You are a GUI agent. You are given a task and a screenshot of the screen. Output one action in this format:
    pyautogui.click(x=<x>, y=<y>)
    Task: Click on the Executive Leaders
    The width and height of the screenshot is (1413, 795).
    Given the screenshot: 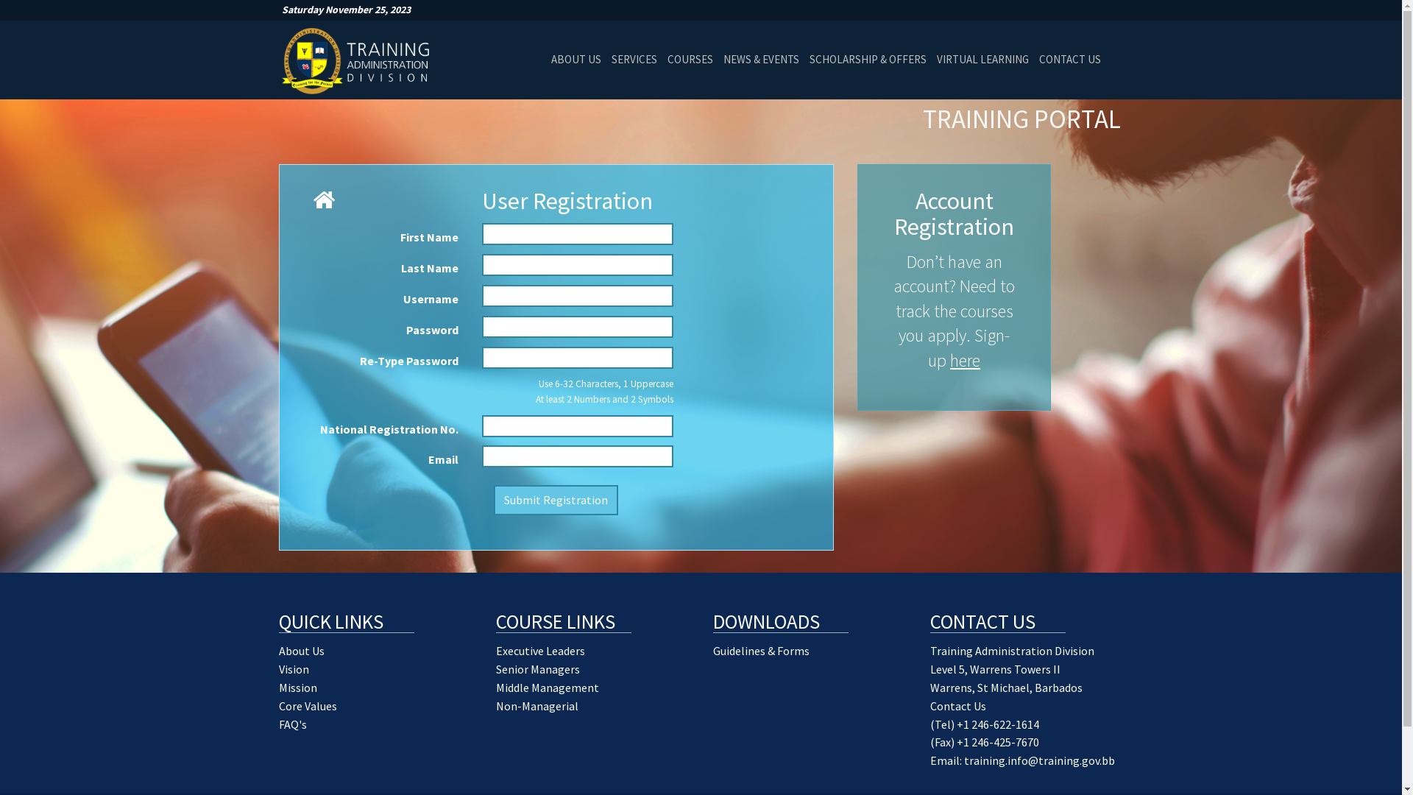 What is the action you would take?
    pyautogui.click(x=540, y=651)
    